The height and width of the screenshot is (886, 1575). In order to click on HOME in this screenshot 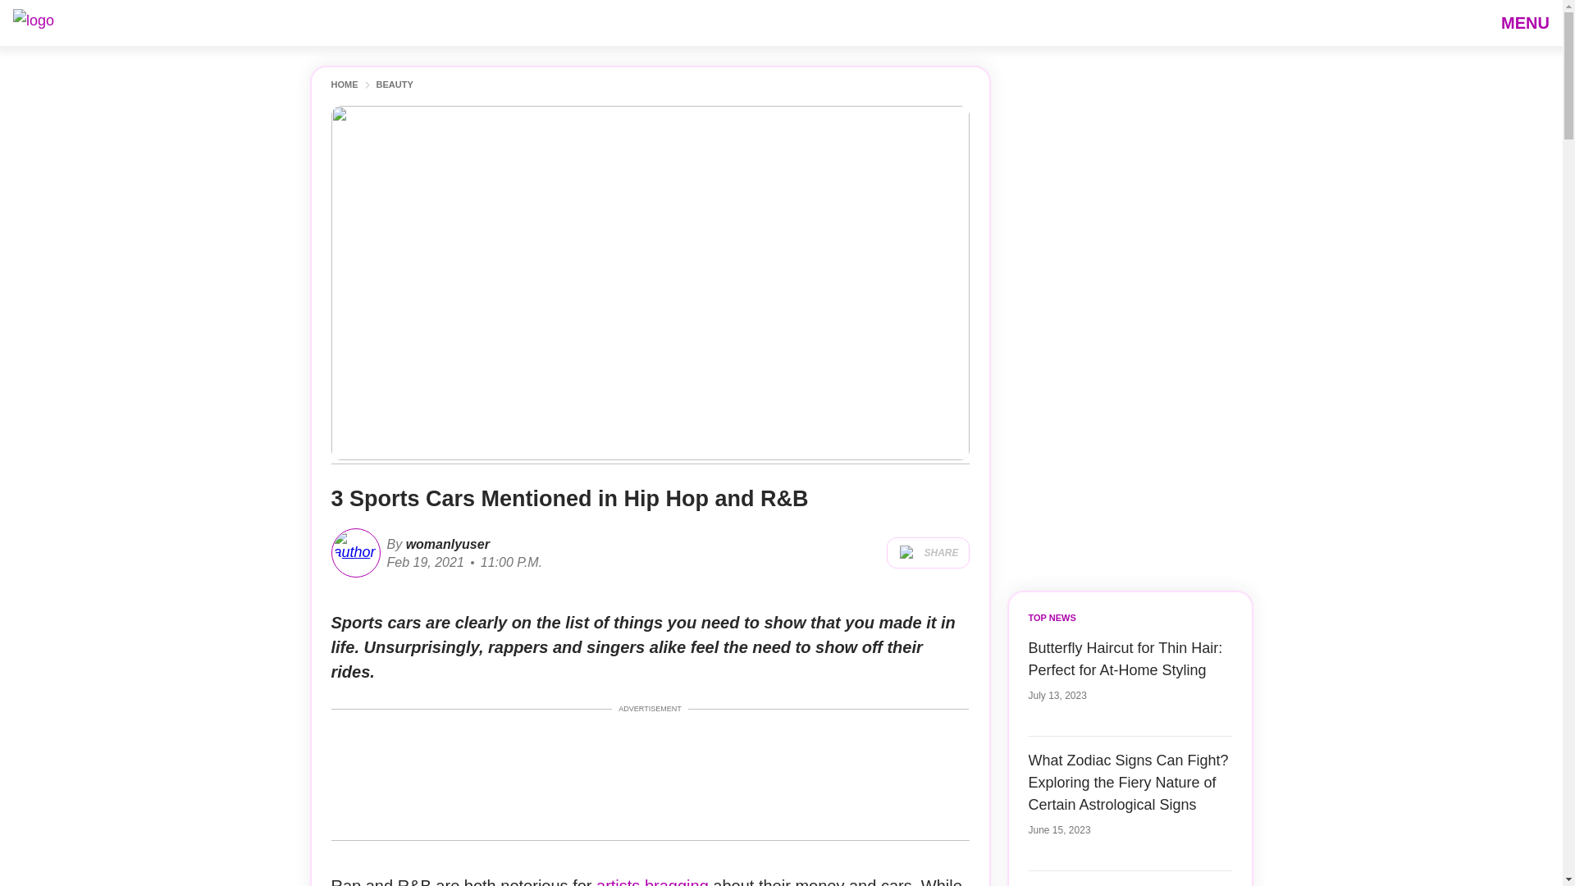, I will do `click(345, 85)`.